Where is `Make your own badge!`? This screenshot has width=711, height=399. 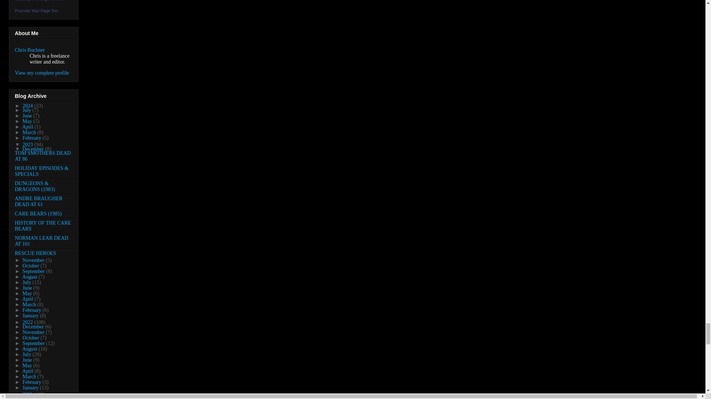 Make your own badge! is located at coordinates (36, 10).